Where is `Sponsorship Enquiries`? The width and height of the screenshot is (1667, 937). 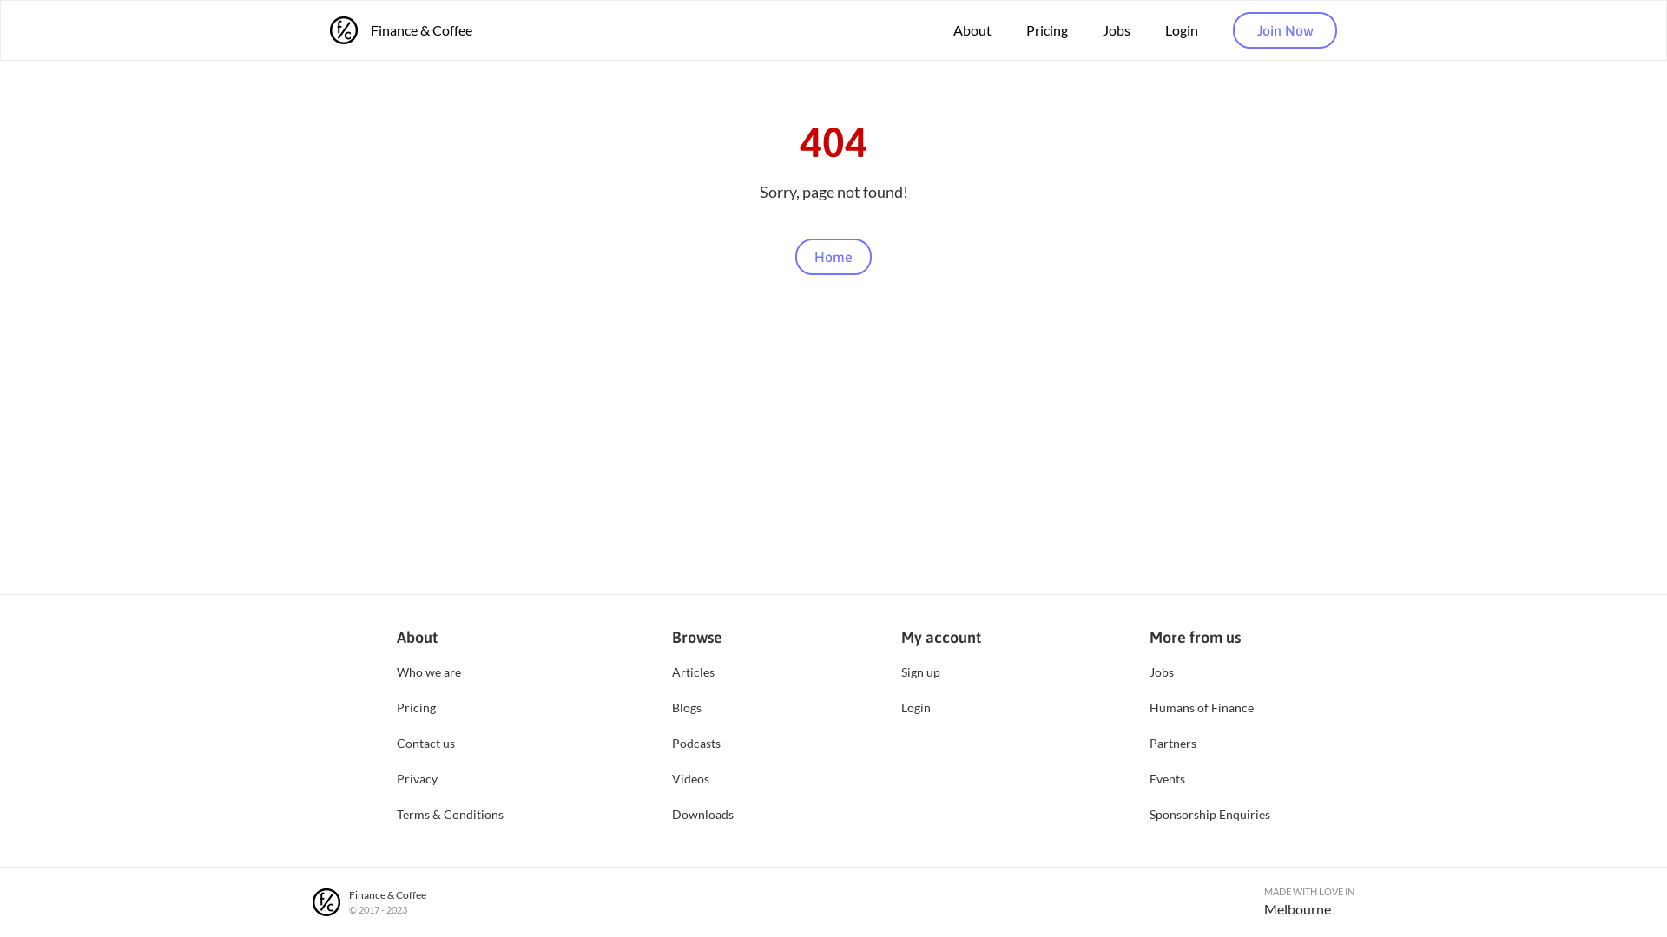
Sponsorship Enquiries is located at coordinates (1210, 814).